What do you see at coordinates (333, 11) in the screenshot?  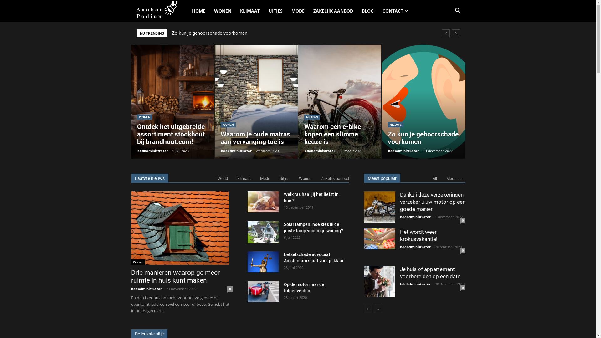 I see `ZAKELIJK AANBOD` at bounding box center [333, 11].